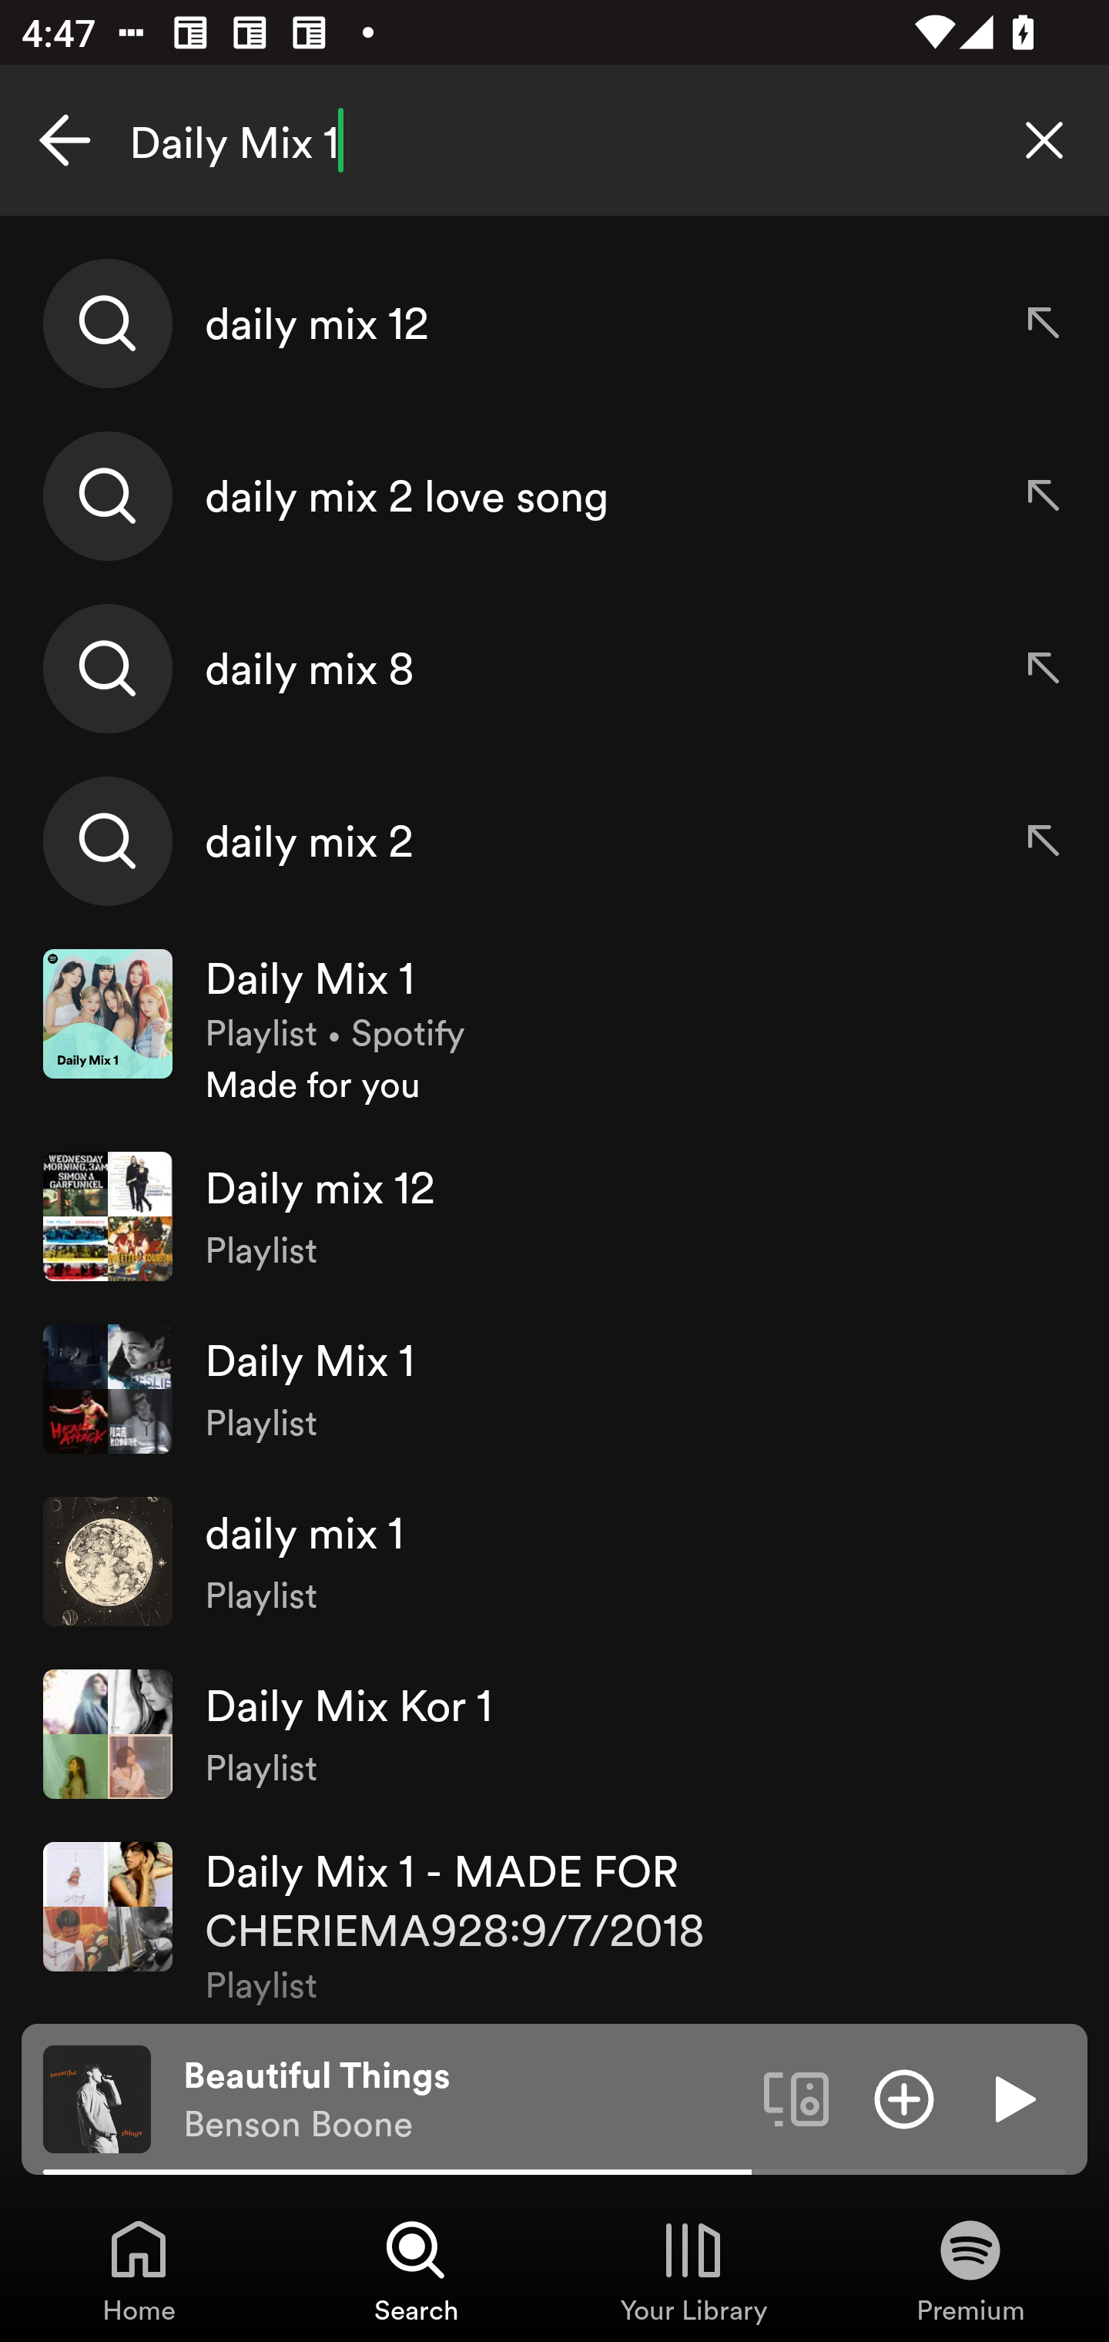 The image size is (1109, 2342). I want to click on Your Library, Tab 3 of 4 Your Library Your Library, so click(693, 2270).